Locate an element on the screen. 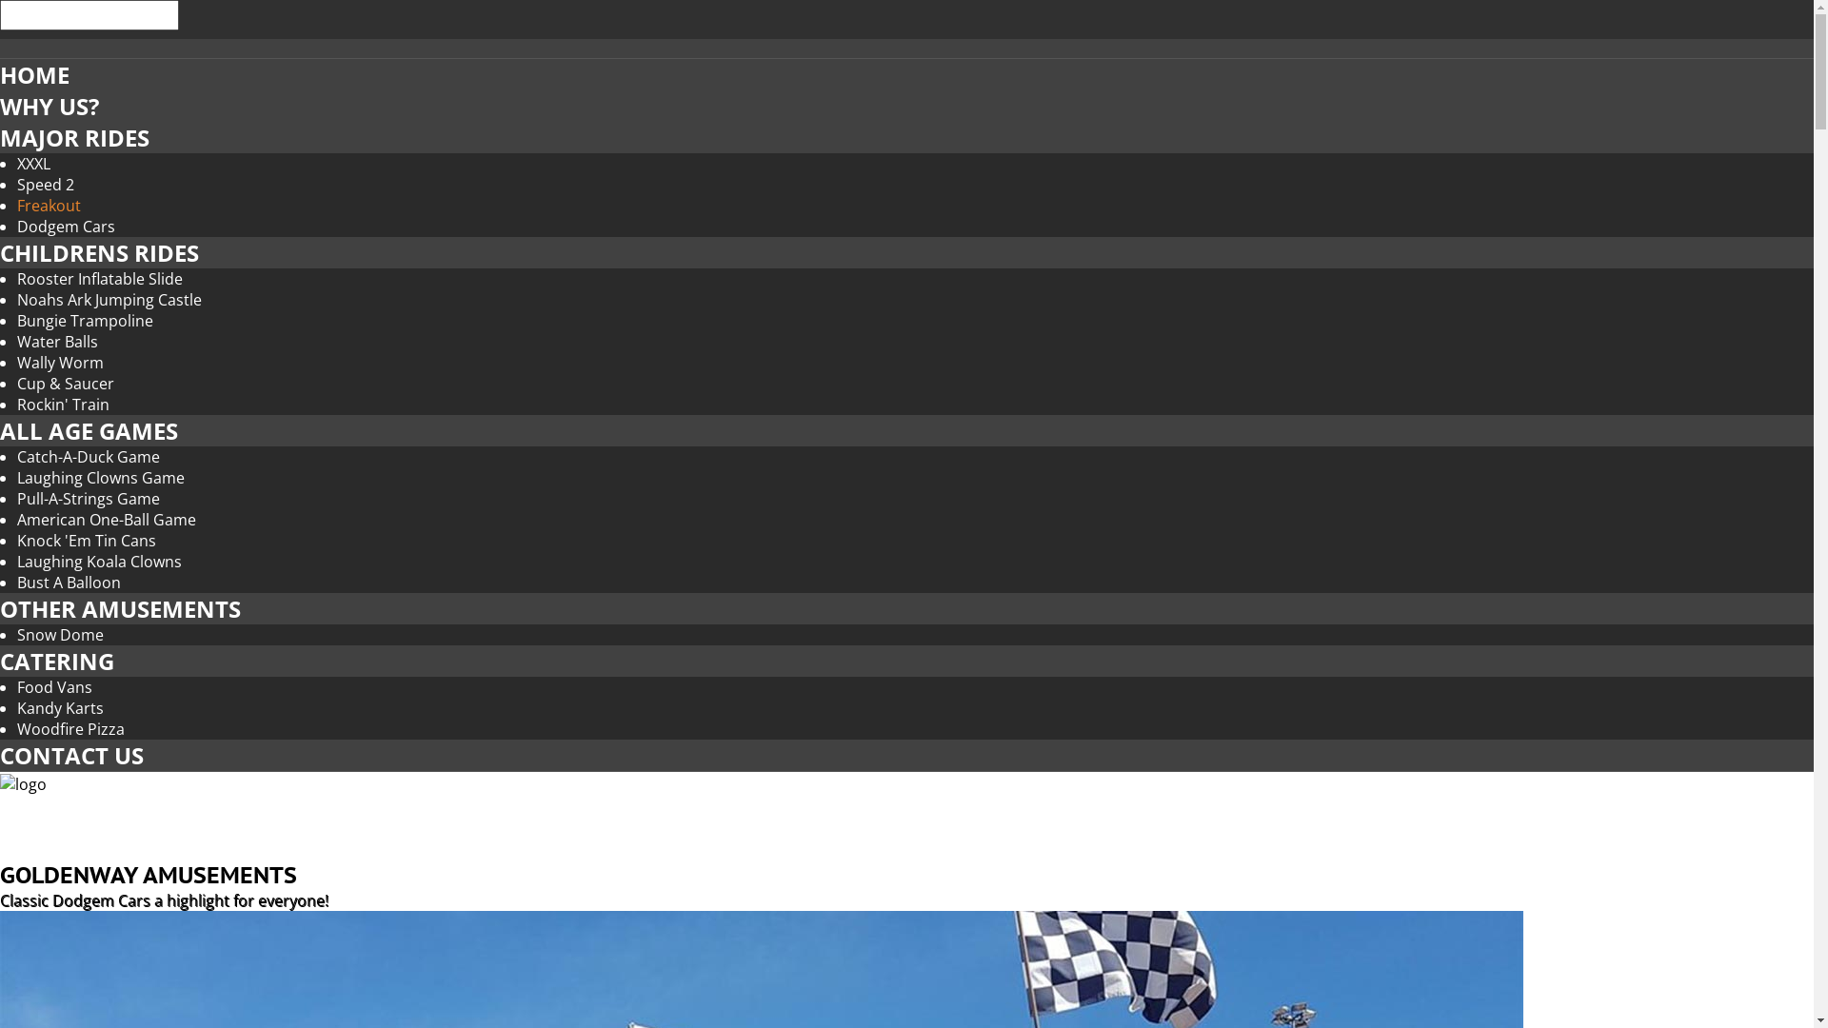  HOME is located at coordinates (34, 74).